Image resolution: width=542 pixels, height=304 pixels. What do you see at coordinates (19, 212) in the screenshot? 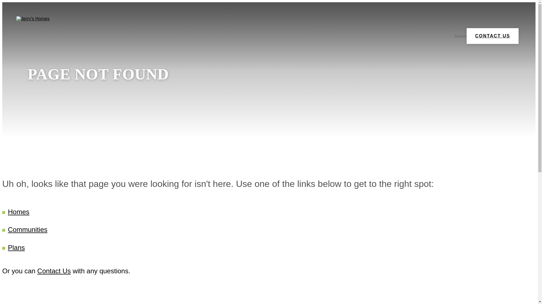
I see `Homes` at bounding box center [19, 212].